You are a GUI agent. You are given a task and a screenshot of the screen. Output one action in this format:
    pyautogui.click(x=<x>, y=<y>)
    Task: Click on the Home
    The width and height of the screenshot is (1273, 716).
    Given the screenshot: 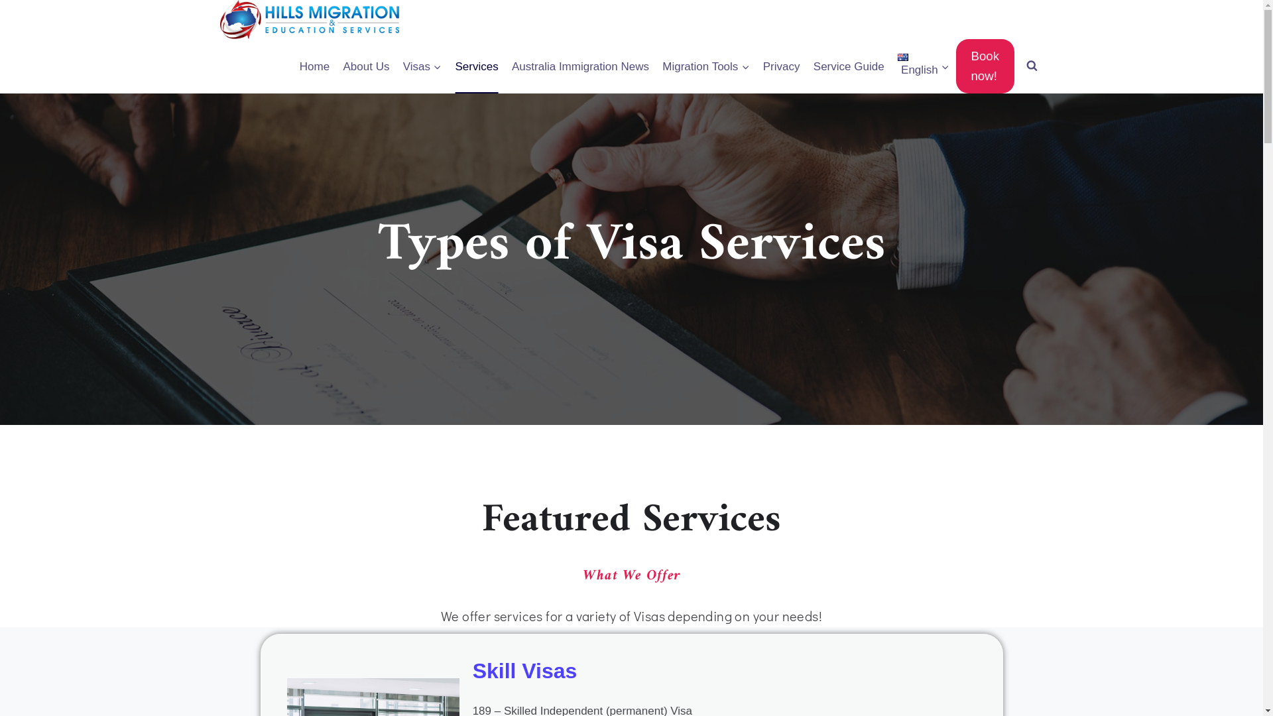 What is the action you would take?
    pyautogui.click(x=315, y=66)
    